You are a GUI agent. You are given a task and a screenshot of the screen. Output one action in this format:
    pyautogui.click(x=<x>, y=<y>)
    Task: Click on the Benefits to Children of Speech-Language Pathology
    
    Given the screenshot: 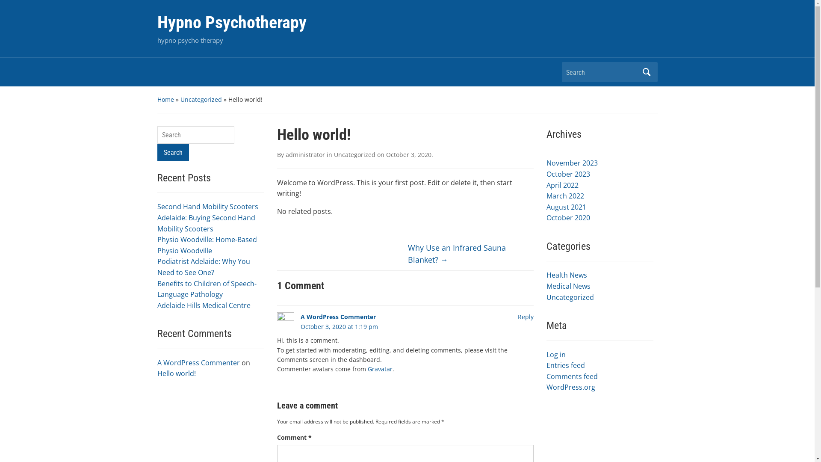 What is the action you would take?
    pyautogui.click(x=207, y=289)
    